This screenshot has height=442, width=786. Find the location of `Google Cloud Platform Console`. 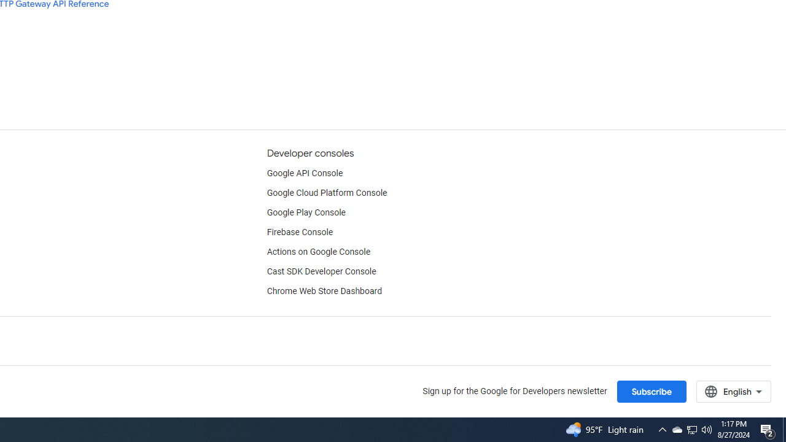

Google Cloud Platform Console is located at coordinates (327, 193).